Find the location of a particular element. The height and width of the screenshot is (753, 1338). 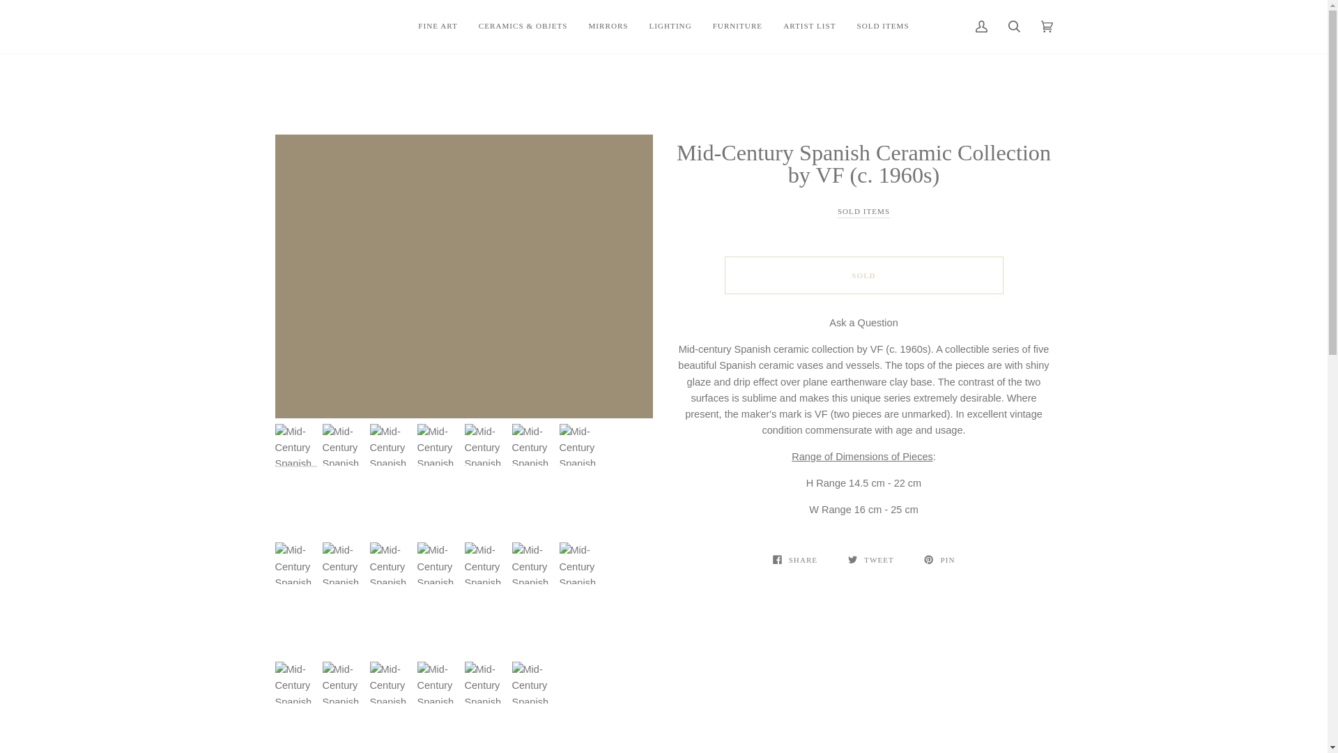

My Account is located at coordinates (981, 26).